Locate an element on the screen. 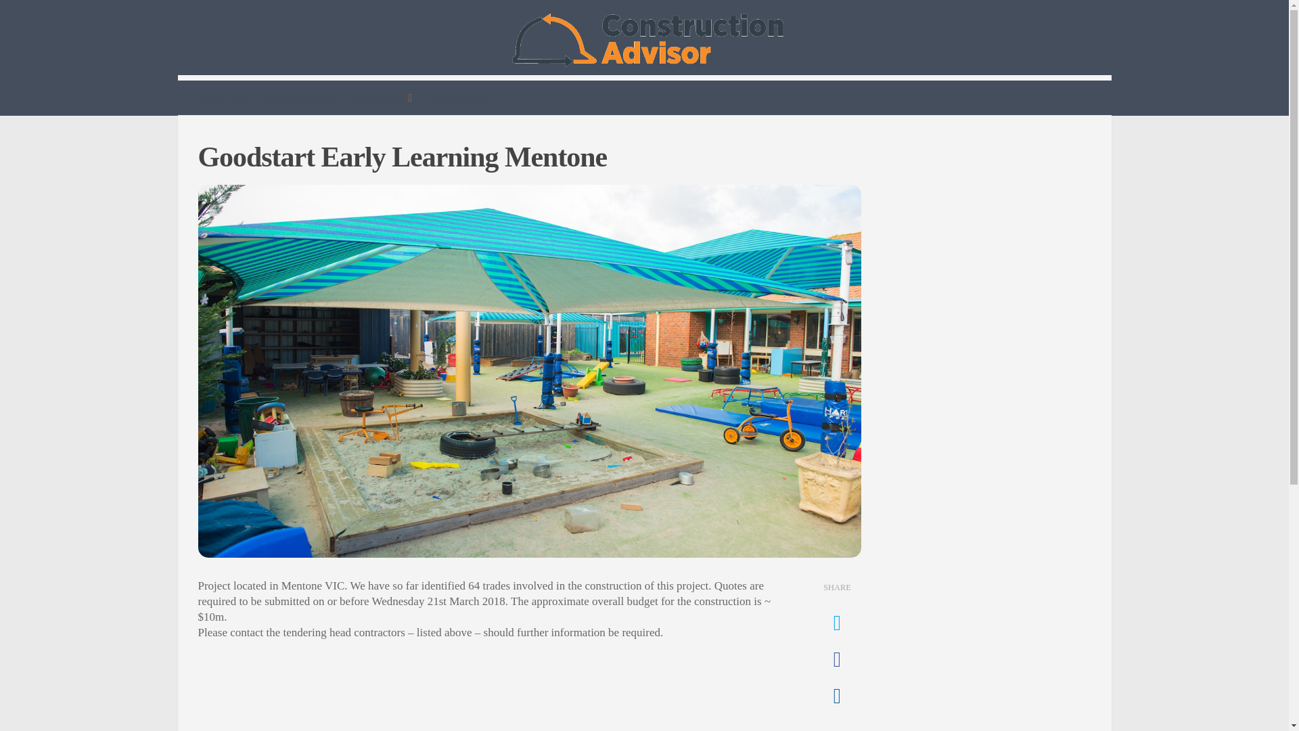 Image resolution: width=1299 pixels, height=731 pixels. Skip to content is located at coordinates (53, 18).